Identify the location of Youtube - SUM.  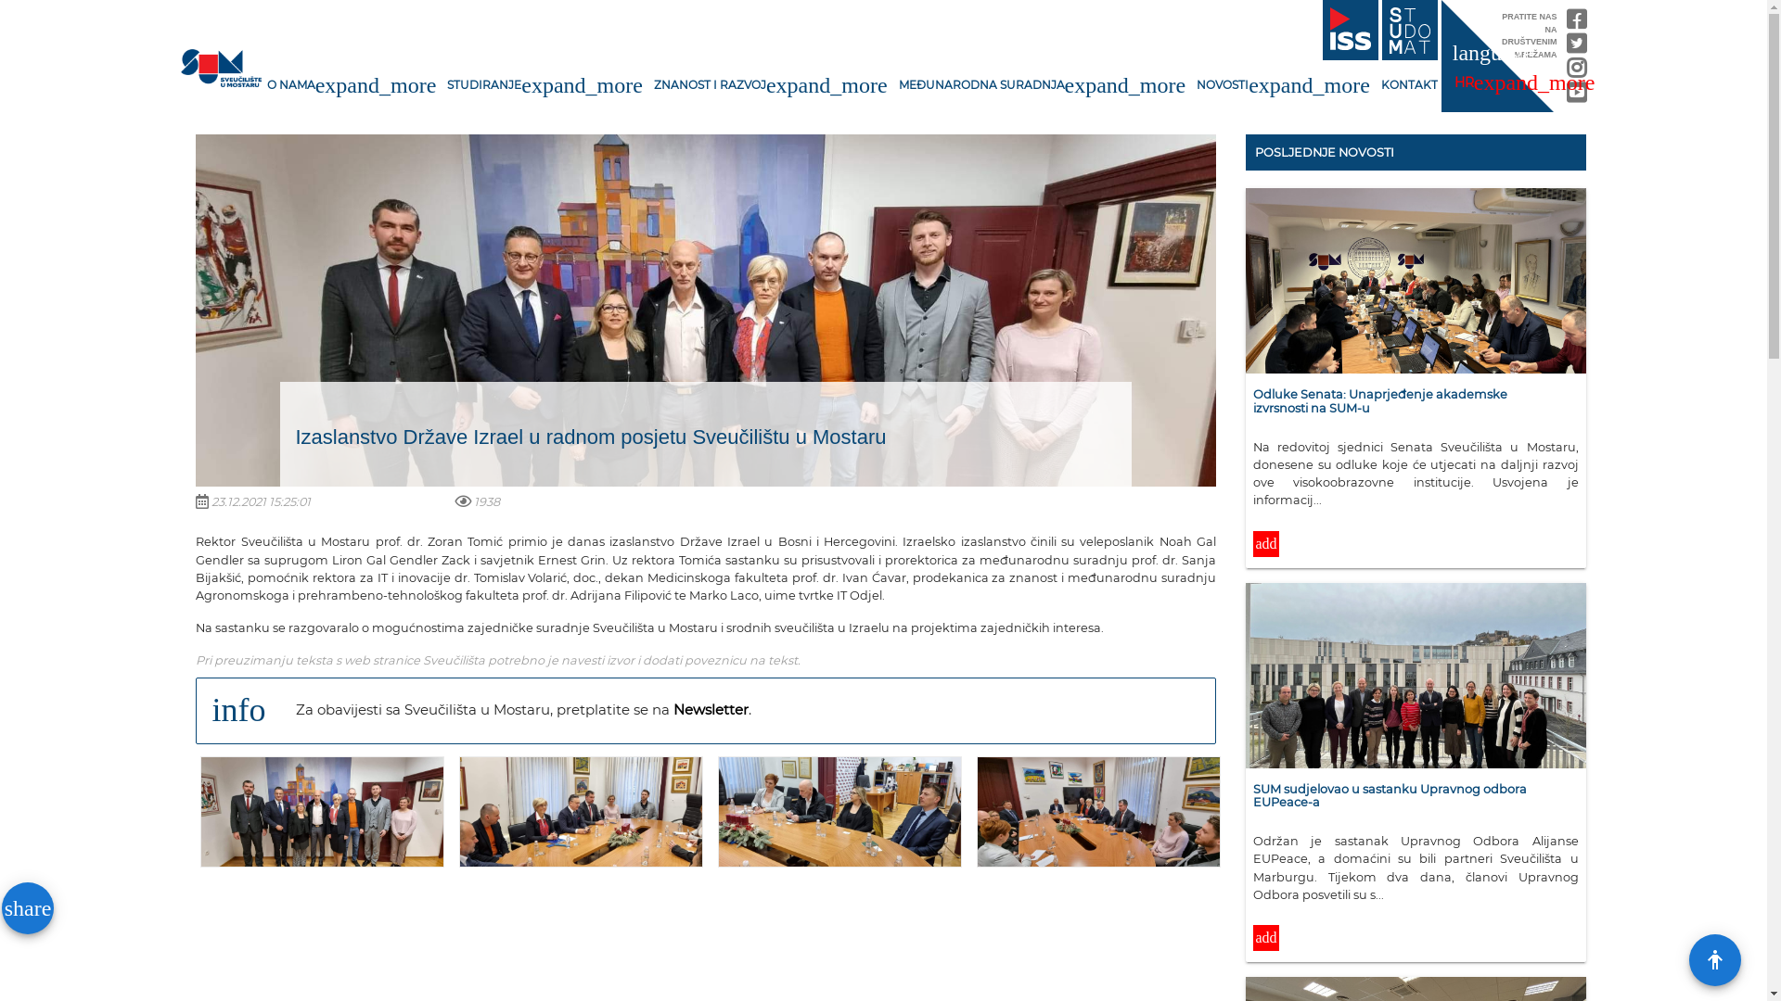
(1577, 96).